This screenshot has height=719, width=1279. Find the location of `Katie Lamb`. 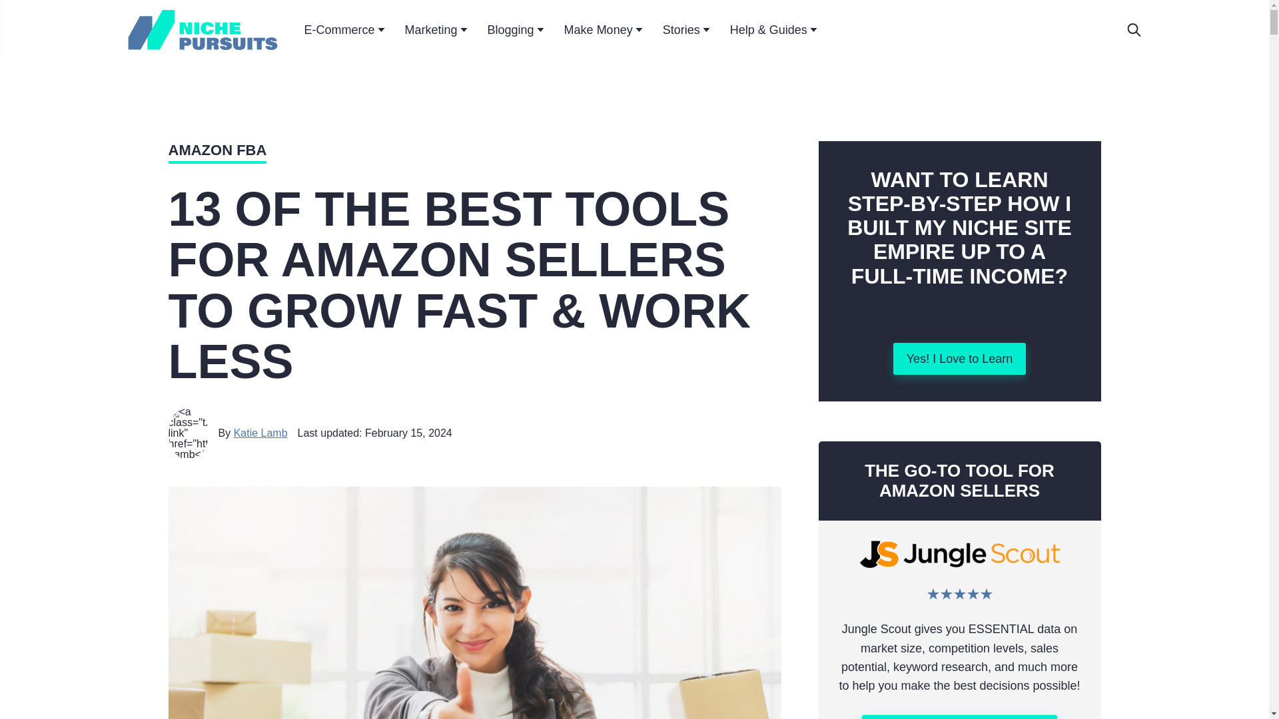

Katie Lamb is located at coordinates (261, 433).